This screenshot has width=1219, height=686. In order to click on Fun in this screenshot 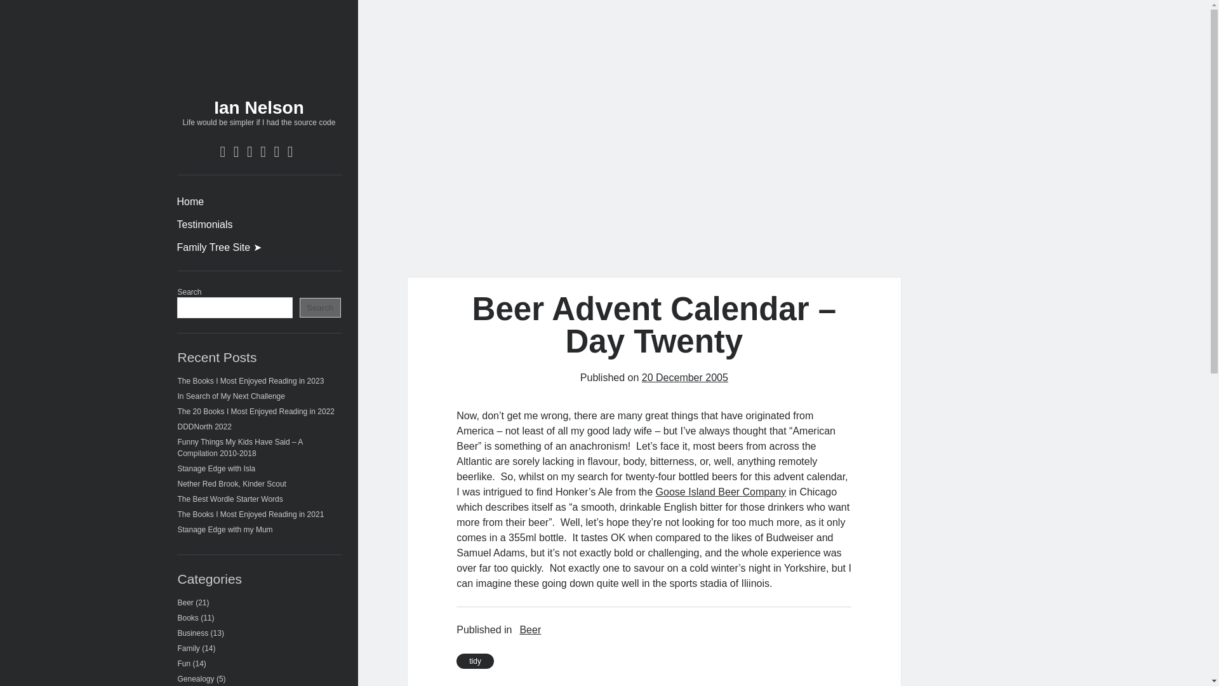, I will do `click(184, 663)`.